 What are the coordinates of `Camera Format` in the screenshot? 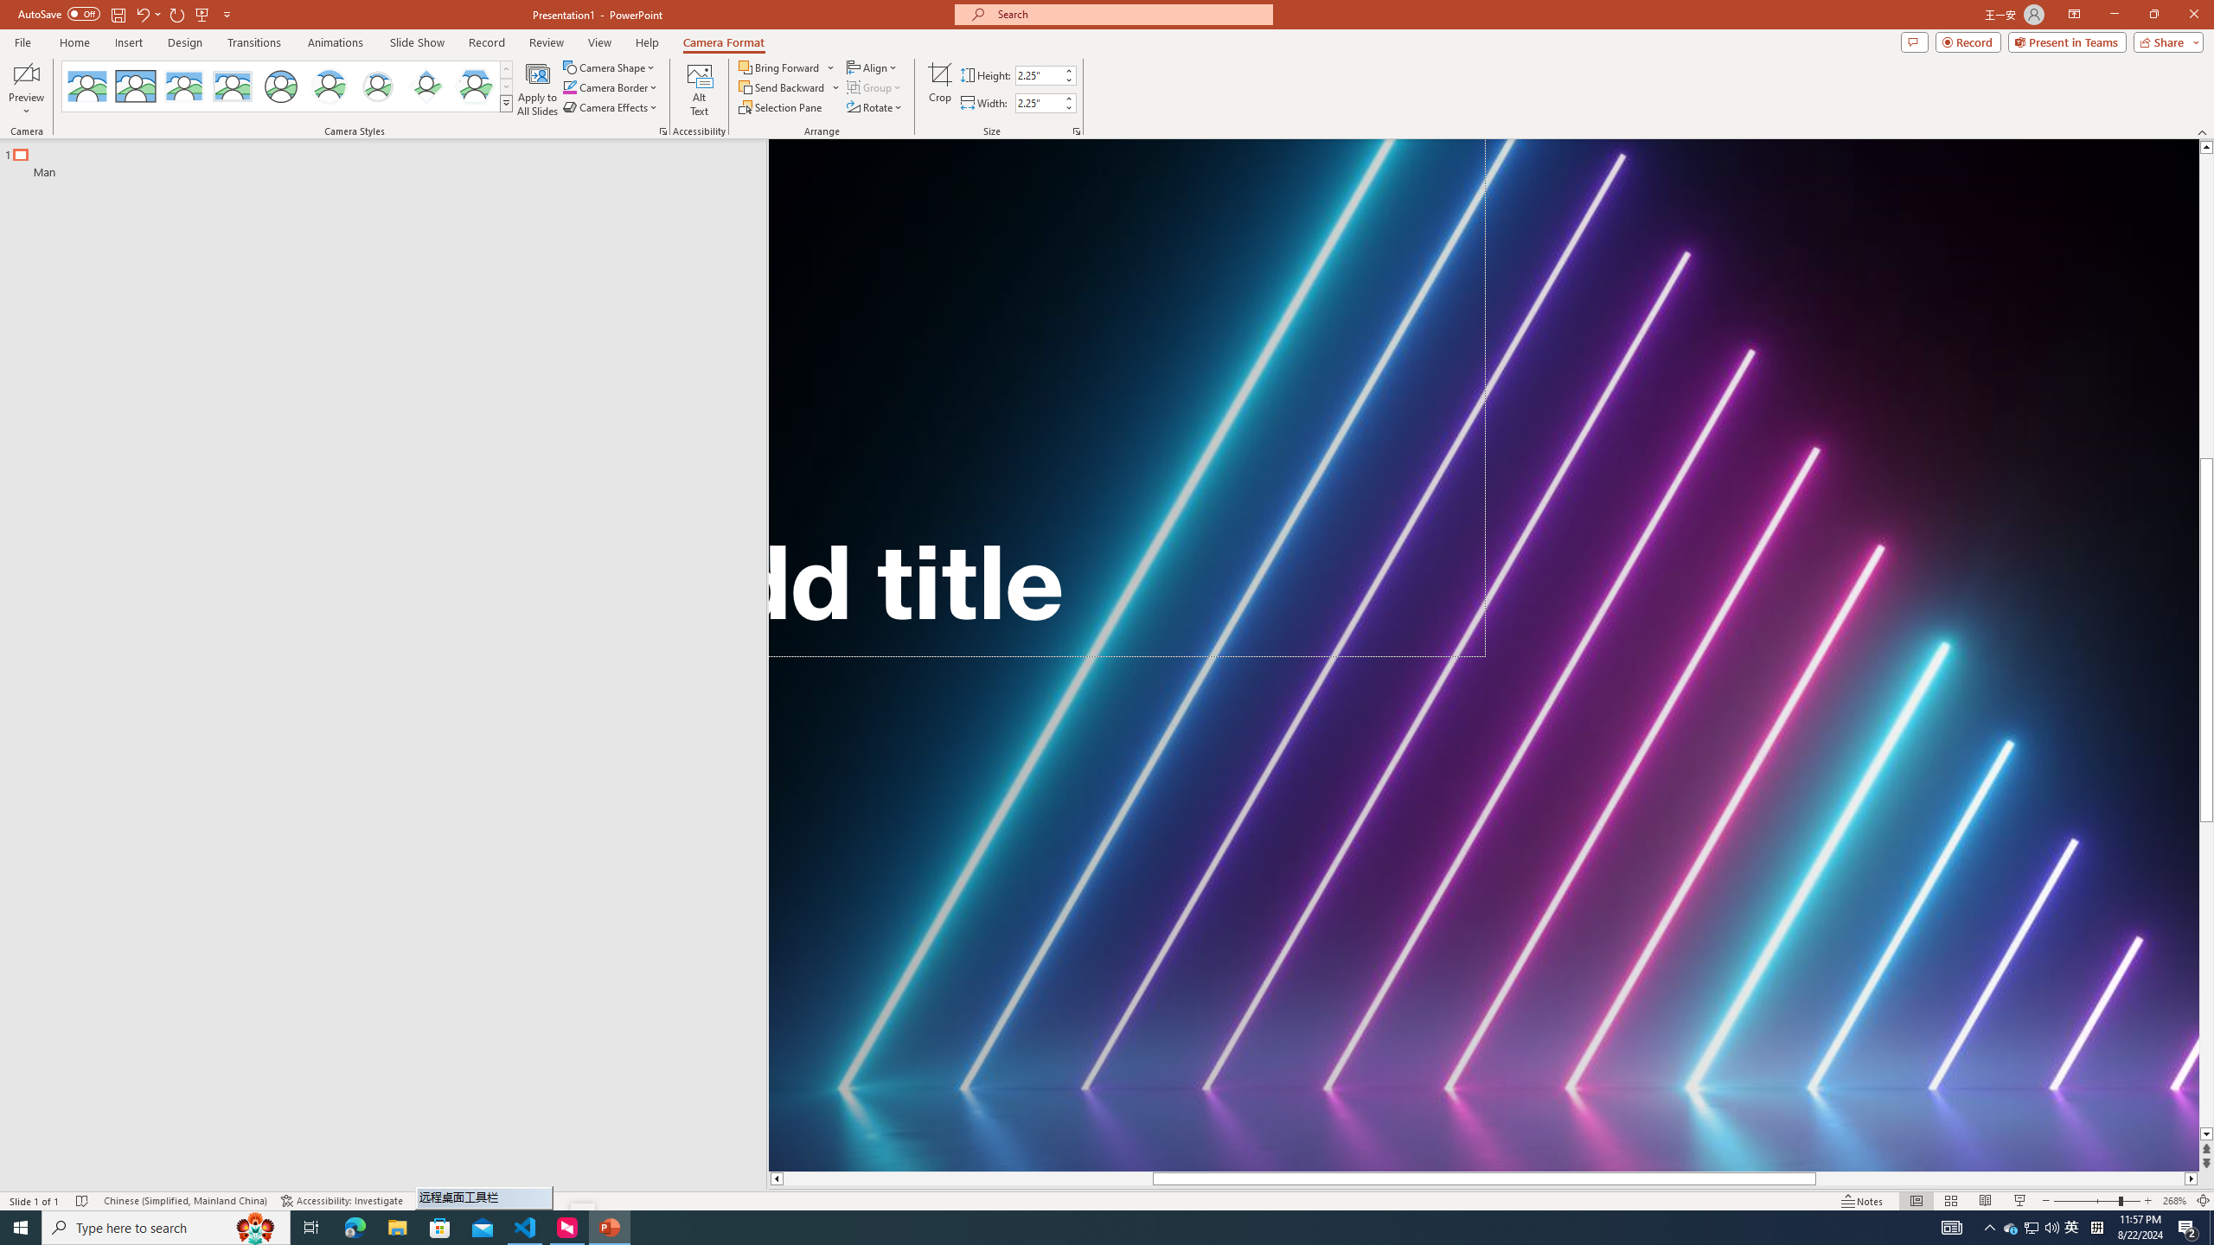 It's located at (724, 42).